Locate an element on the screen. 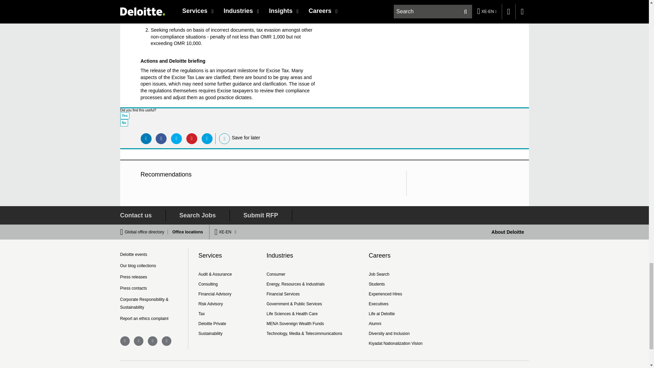  Share by email is located at coordinates (207, 138).